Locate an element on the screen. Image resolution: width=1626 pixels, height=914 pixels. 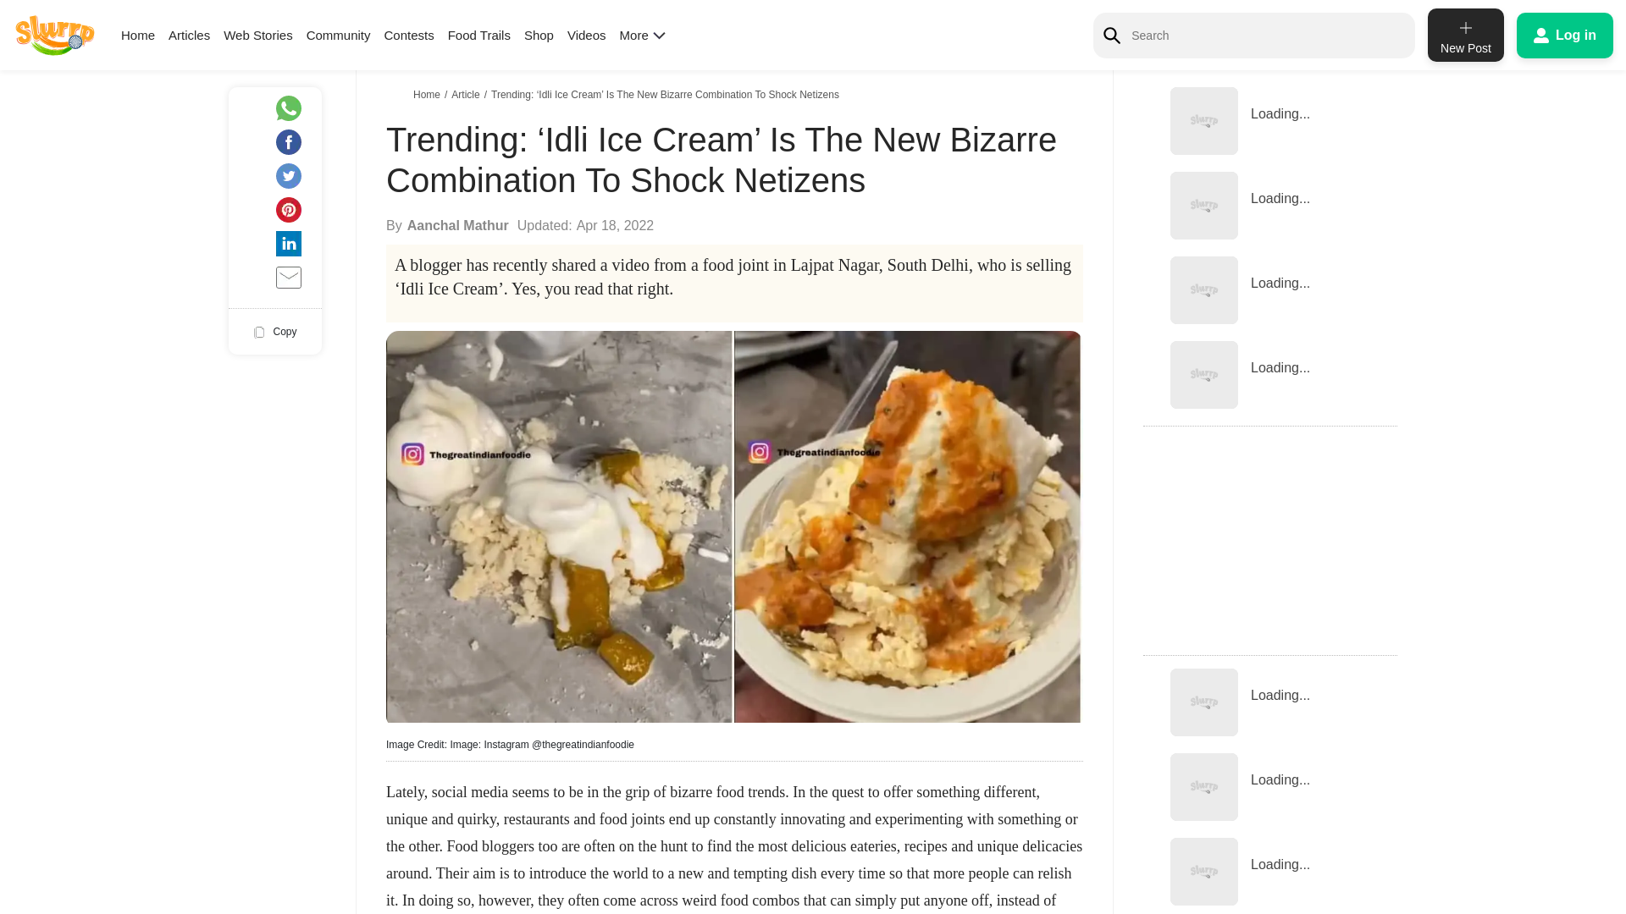
Home is located at coordinates (137, 35).